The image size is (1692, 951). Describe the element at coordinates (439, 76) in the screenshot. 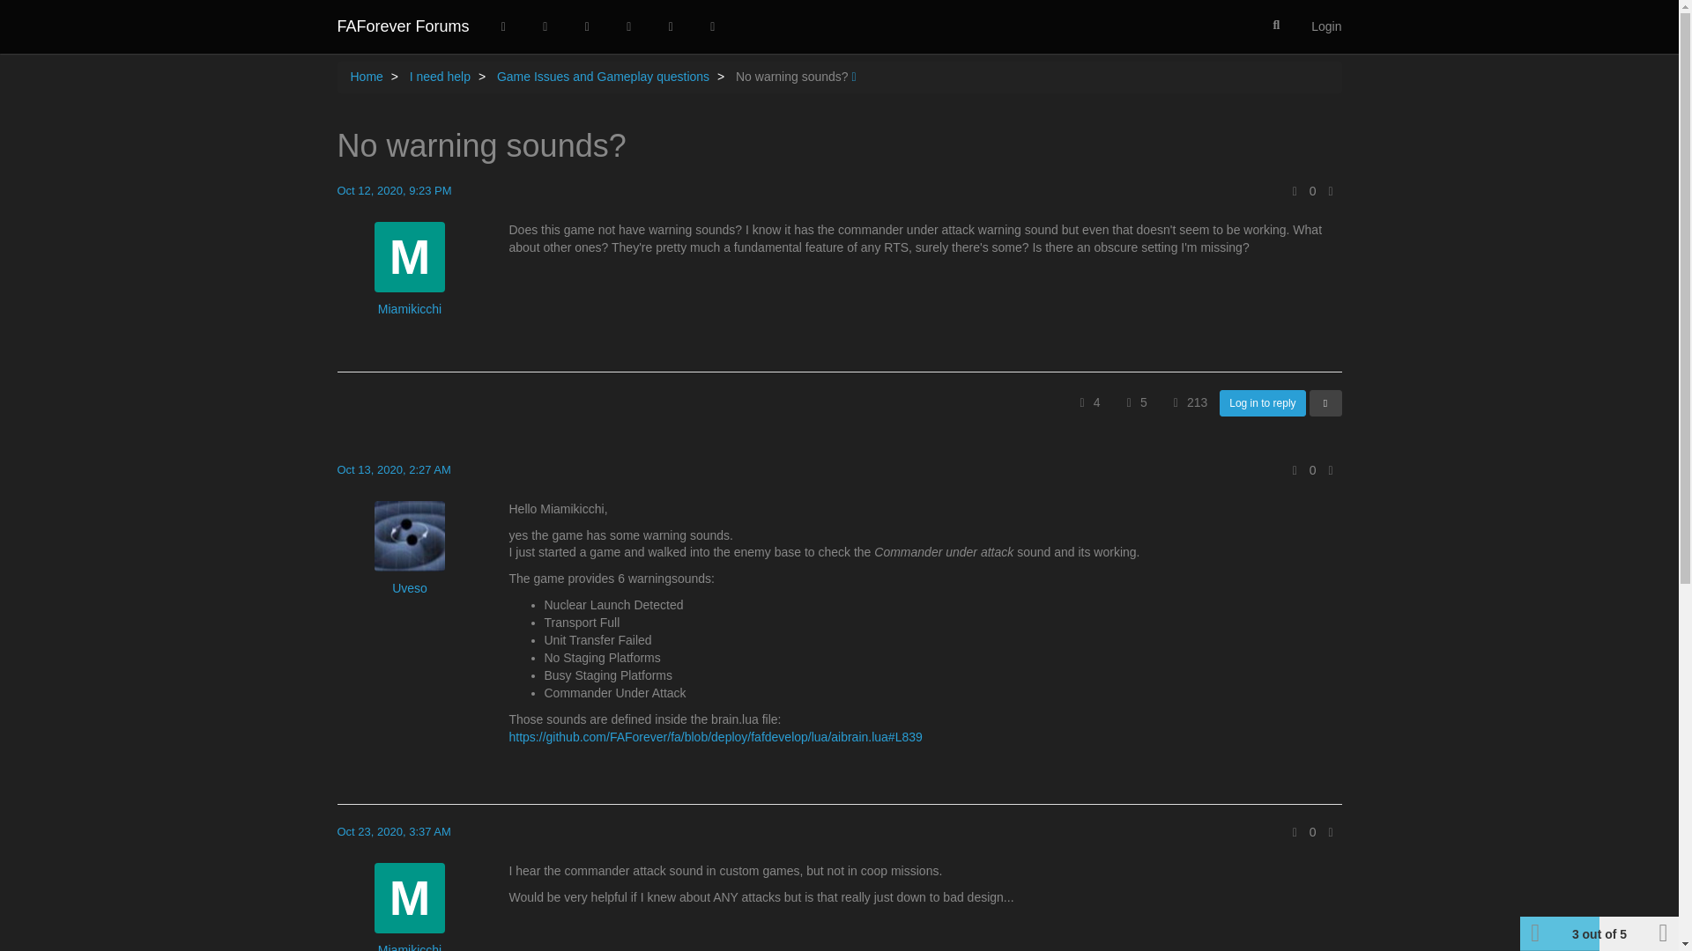

I see `I need help` at that location.